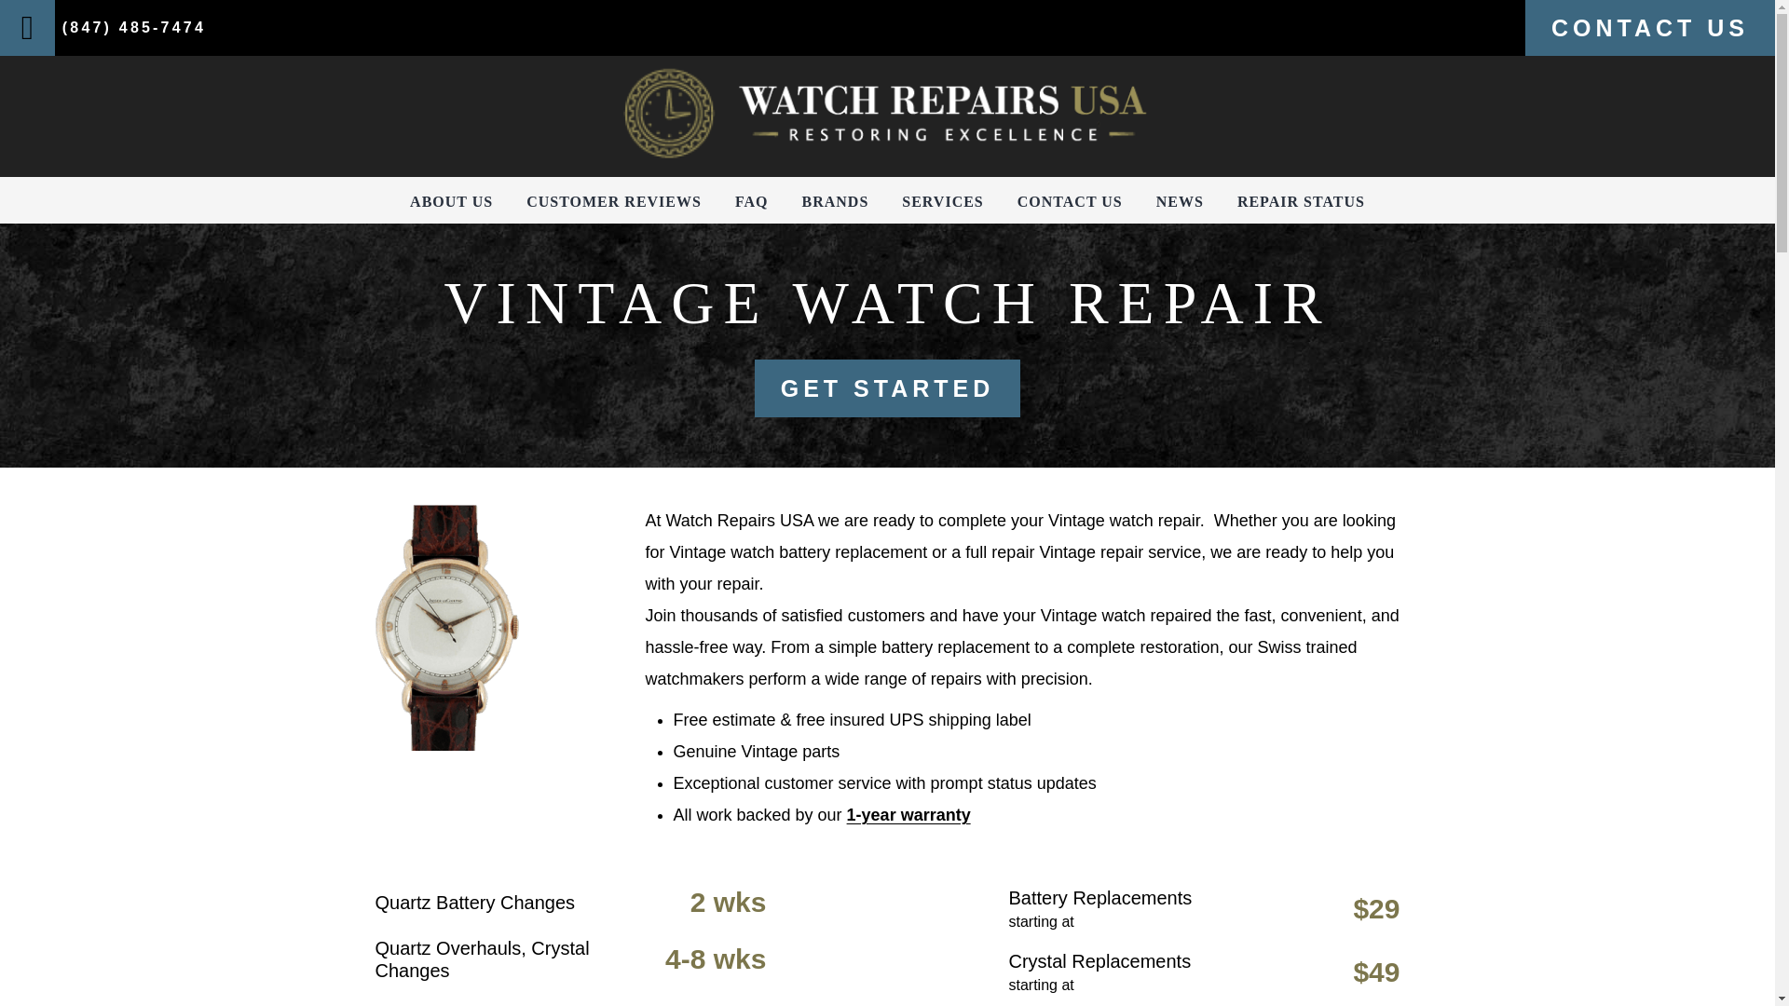 This screenshot has height=1006, width=1789. Describe the element at coordinates (908, 814) in the screenshot. I see `1-year warranty` at that location.